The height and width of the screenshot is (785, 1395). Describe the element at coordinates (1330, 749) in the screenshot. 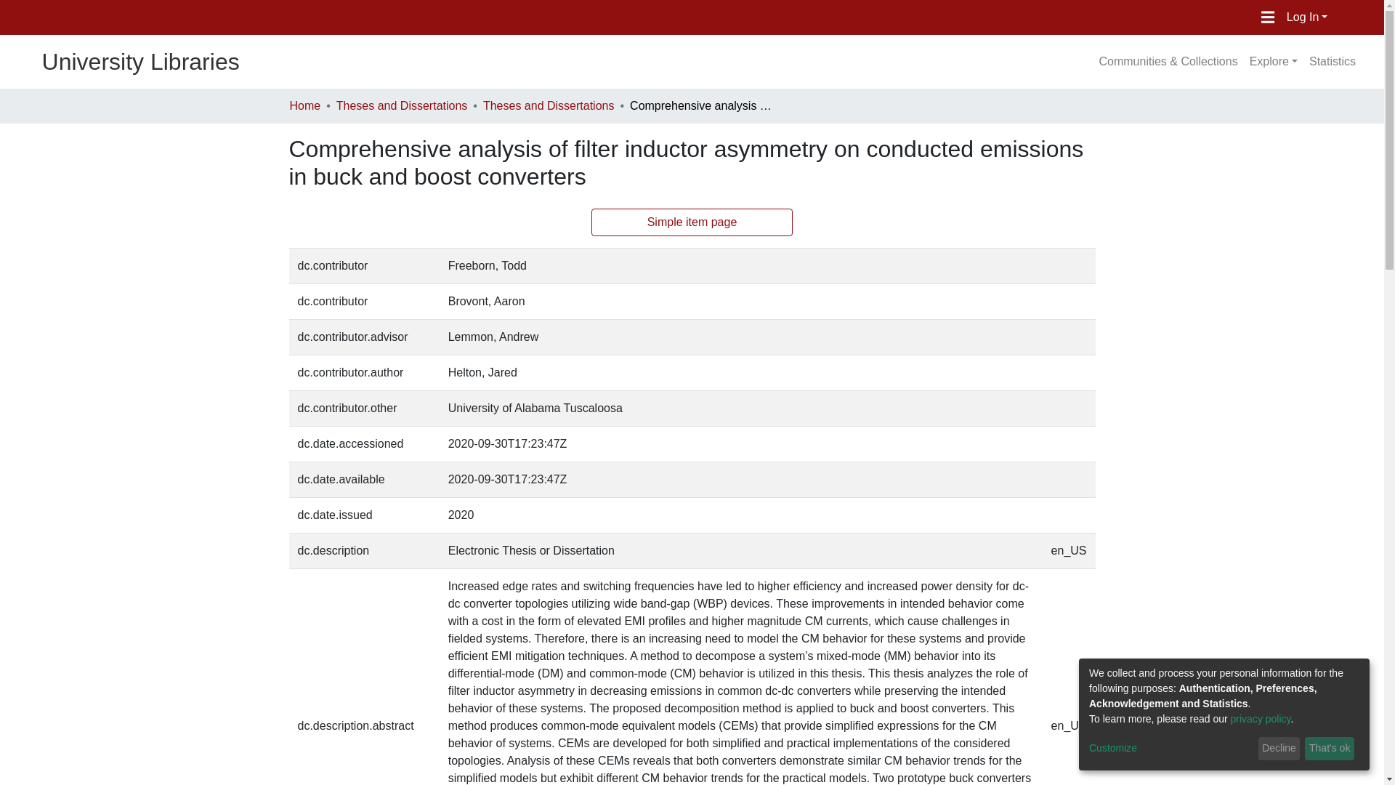

I see `That's ok` at that location.